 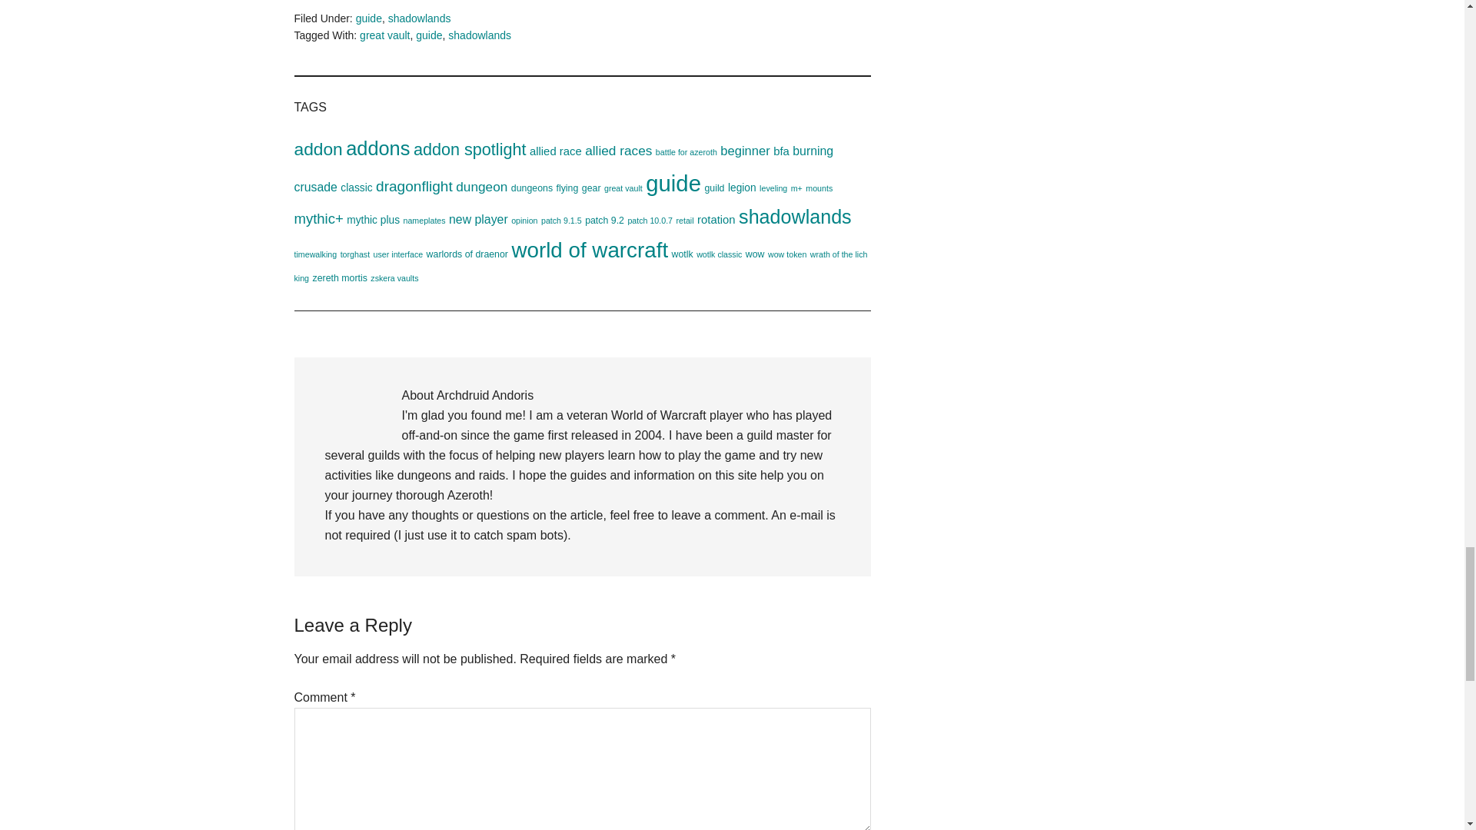 I want to click on guide, so click(x=429, y=35).